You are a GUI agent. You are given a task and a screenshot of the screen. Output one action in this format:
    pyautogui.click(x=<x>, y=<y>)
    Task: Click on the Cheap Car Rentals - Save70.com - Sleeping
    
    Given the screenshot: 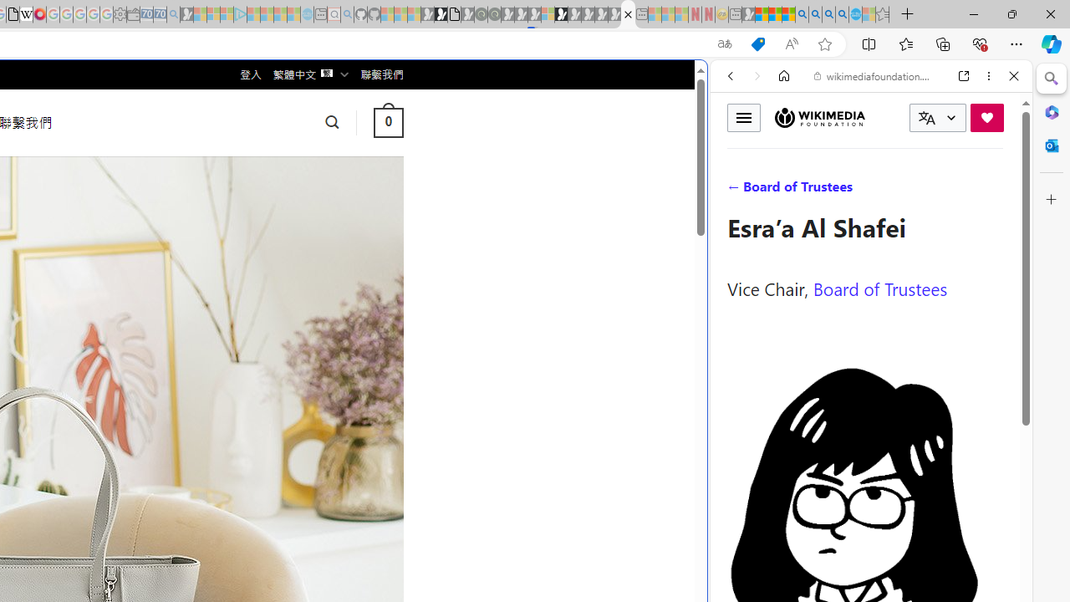 What is the action you would take?
    pyautogui.click(x=160, y=15)
    